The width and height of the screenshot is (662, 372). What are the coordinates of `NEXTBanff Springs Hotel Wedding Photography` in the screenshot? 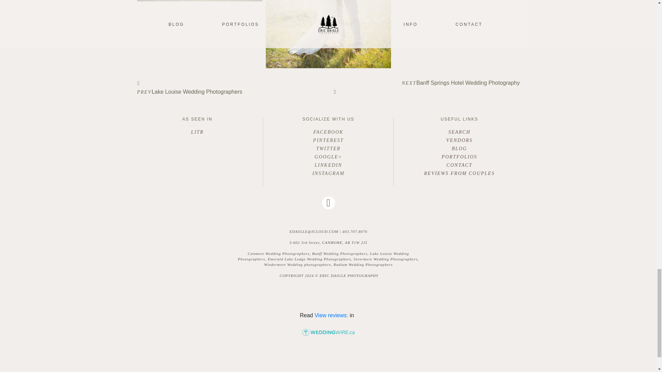 It's located at (427, 88).